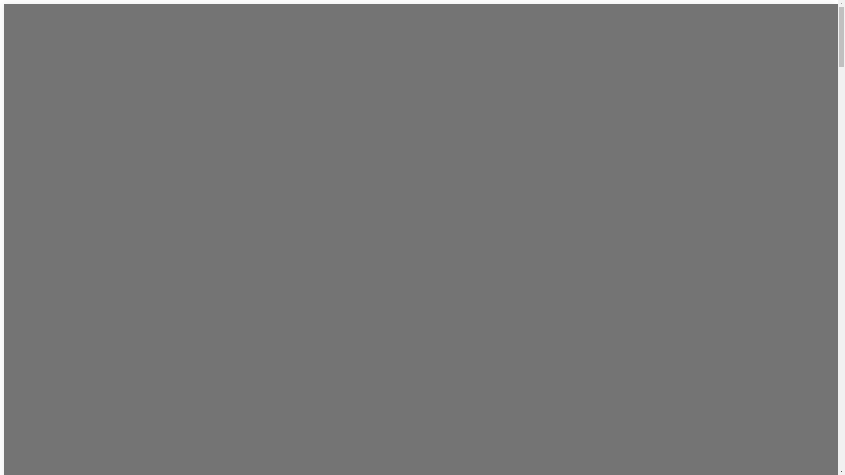 The height and width of the screenshot is (475, 845). What do you see at coordinates (422, 177) in the screenshot?
I see `Meet our team` at bounding box center [422, 177].